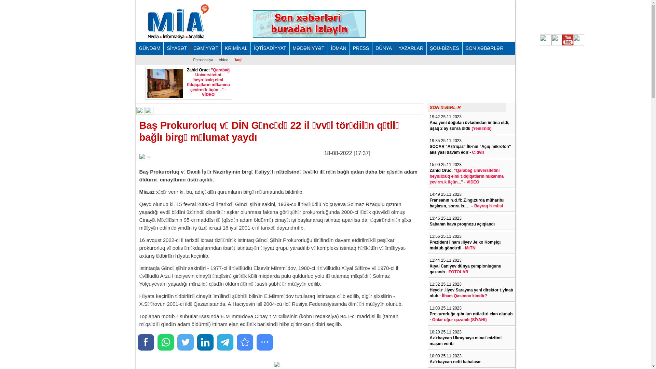 The image size is (656, 369). Describe the element at coordinates (146, 342) in the screenshot. I see `Share to Facebook` at that location.